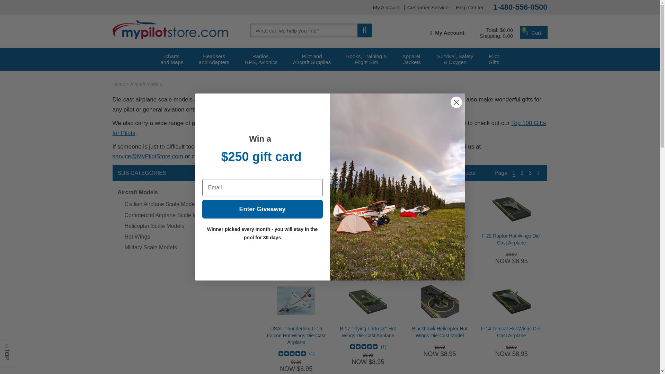 The height and width of the screenshot is (374, 665). I want to click on Help Center, so click(469, 8).